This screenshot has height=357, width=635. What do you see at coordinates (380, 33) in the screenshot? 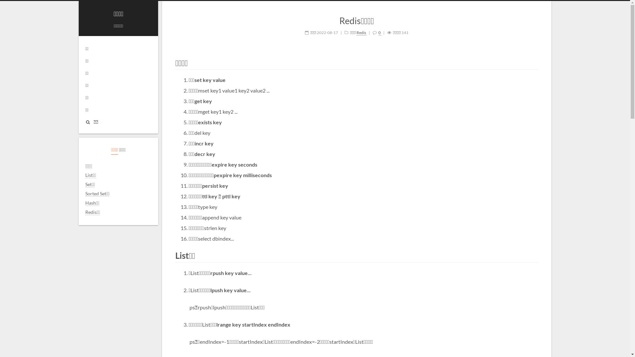
I see `0` at bounding box center [380, 33].